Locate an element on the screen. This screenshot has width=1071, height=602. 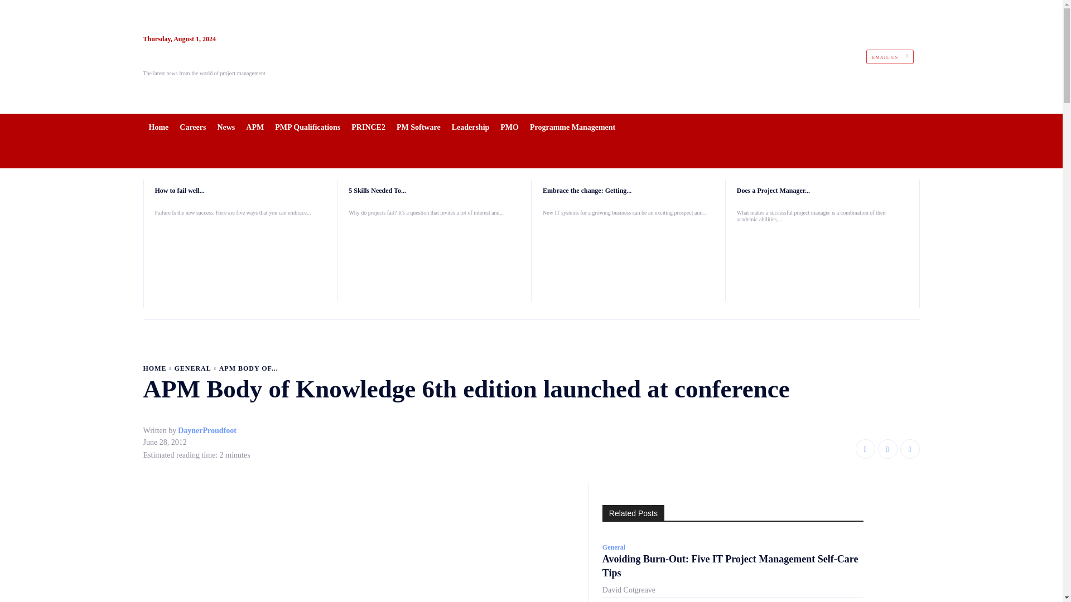
Does a Project Manager Need PM Qualifications? is located at coordinates (822, 265).